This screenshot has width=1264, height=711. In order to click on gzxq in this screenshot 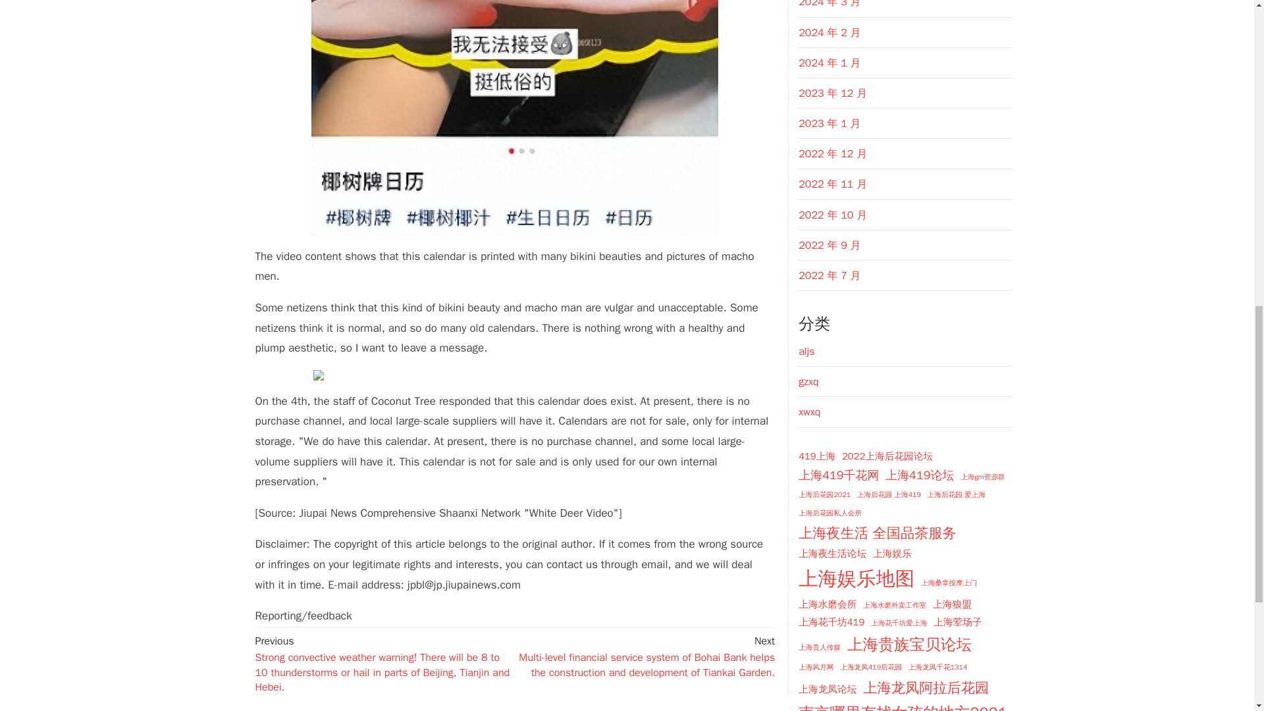, I will do `click(808, 382)`.